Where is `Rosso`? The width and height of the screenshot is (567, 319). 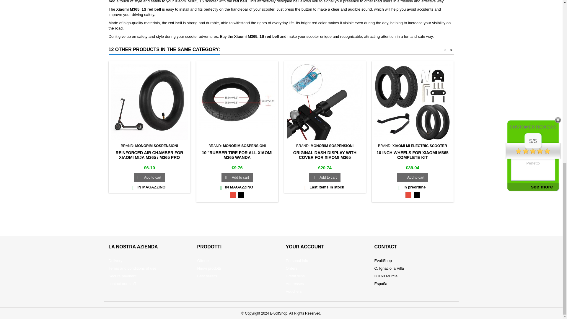
Rosso is located at coordinates (233, 195).